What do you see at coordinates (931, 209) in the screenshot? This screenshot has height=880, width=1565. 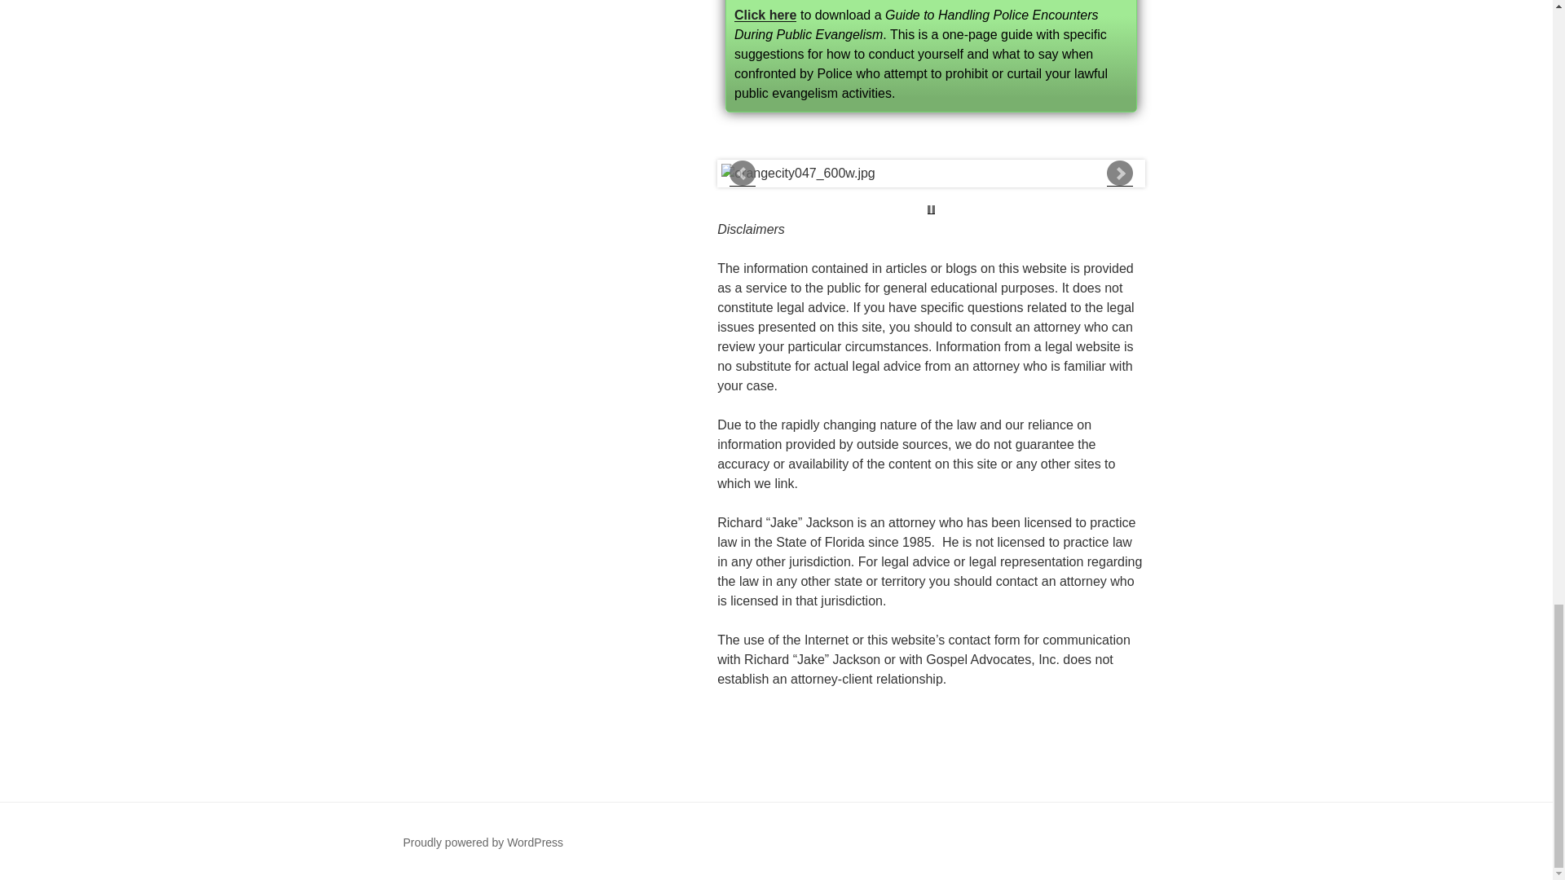 I see `Stop` at bounding box center [931, 209].